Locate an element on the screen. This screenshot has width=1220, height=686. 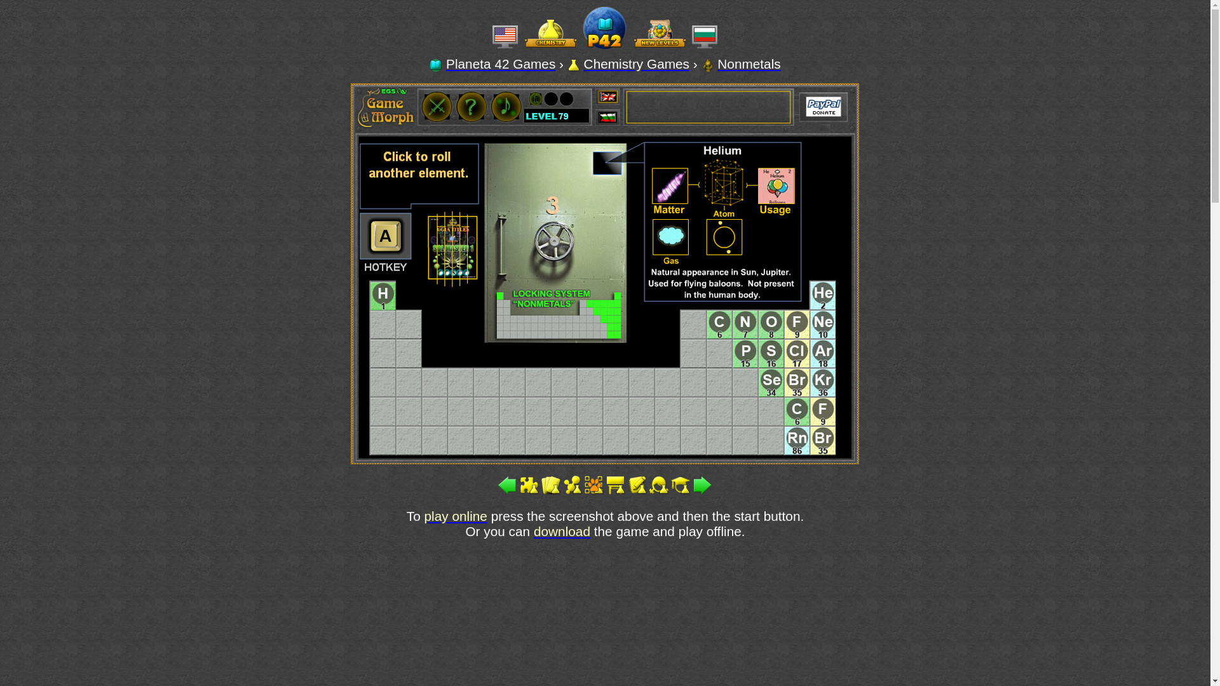
The Planet of Knowledge is located at coordinates (605, 50).